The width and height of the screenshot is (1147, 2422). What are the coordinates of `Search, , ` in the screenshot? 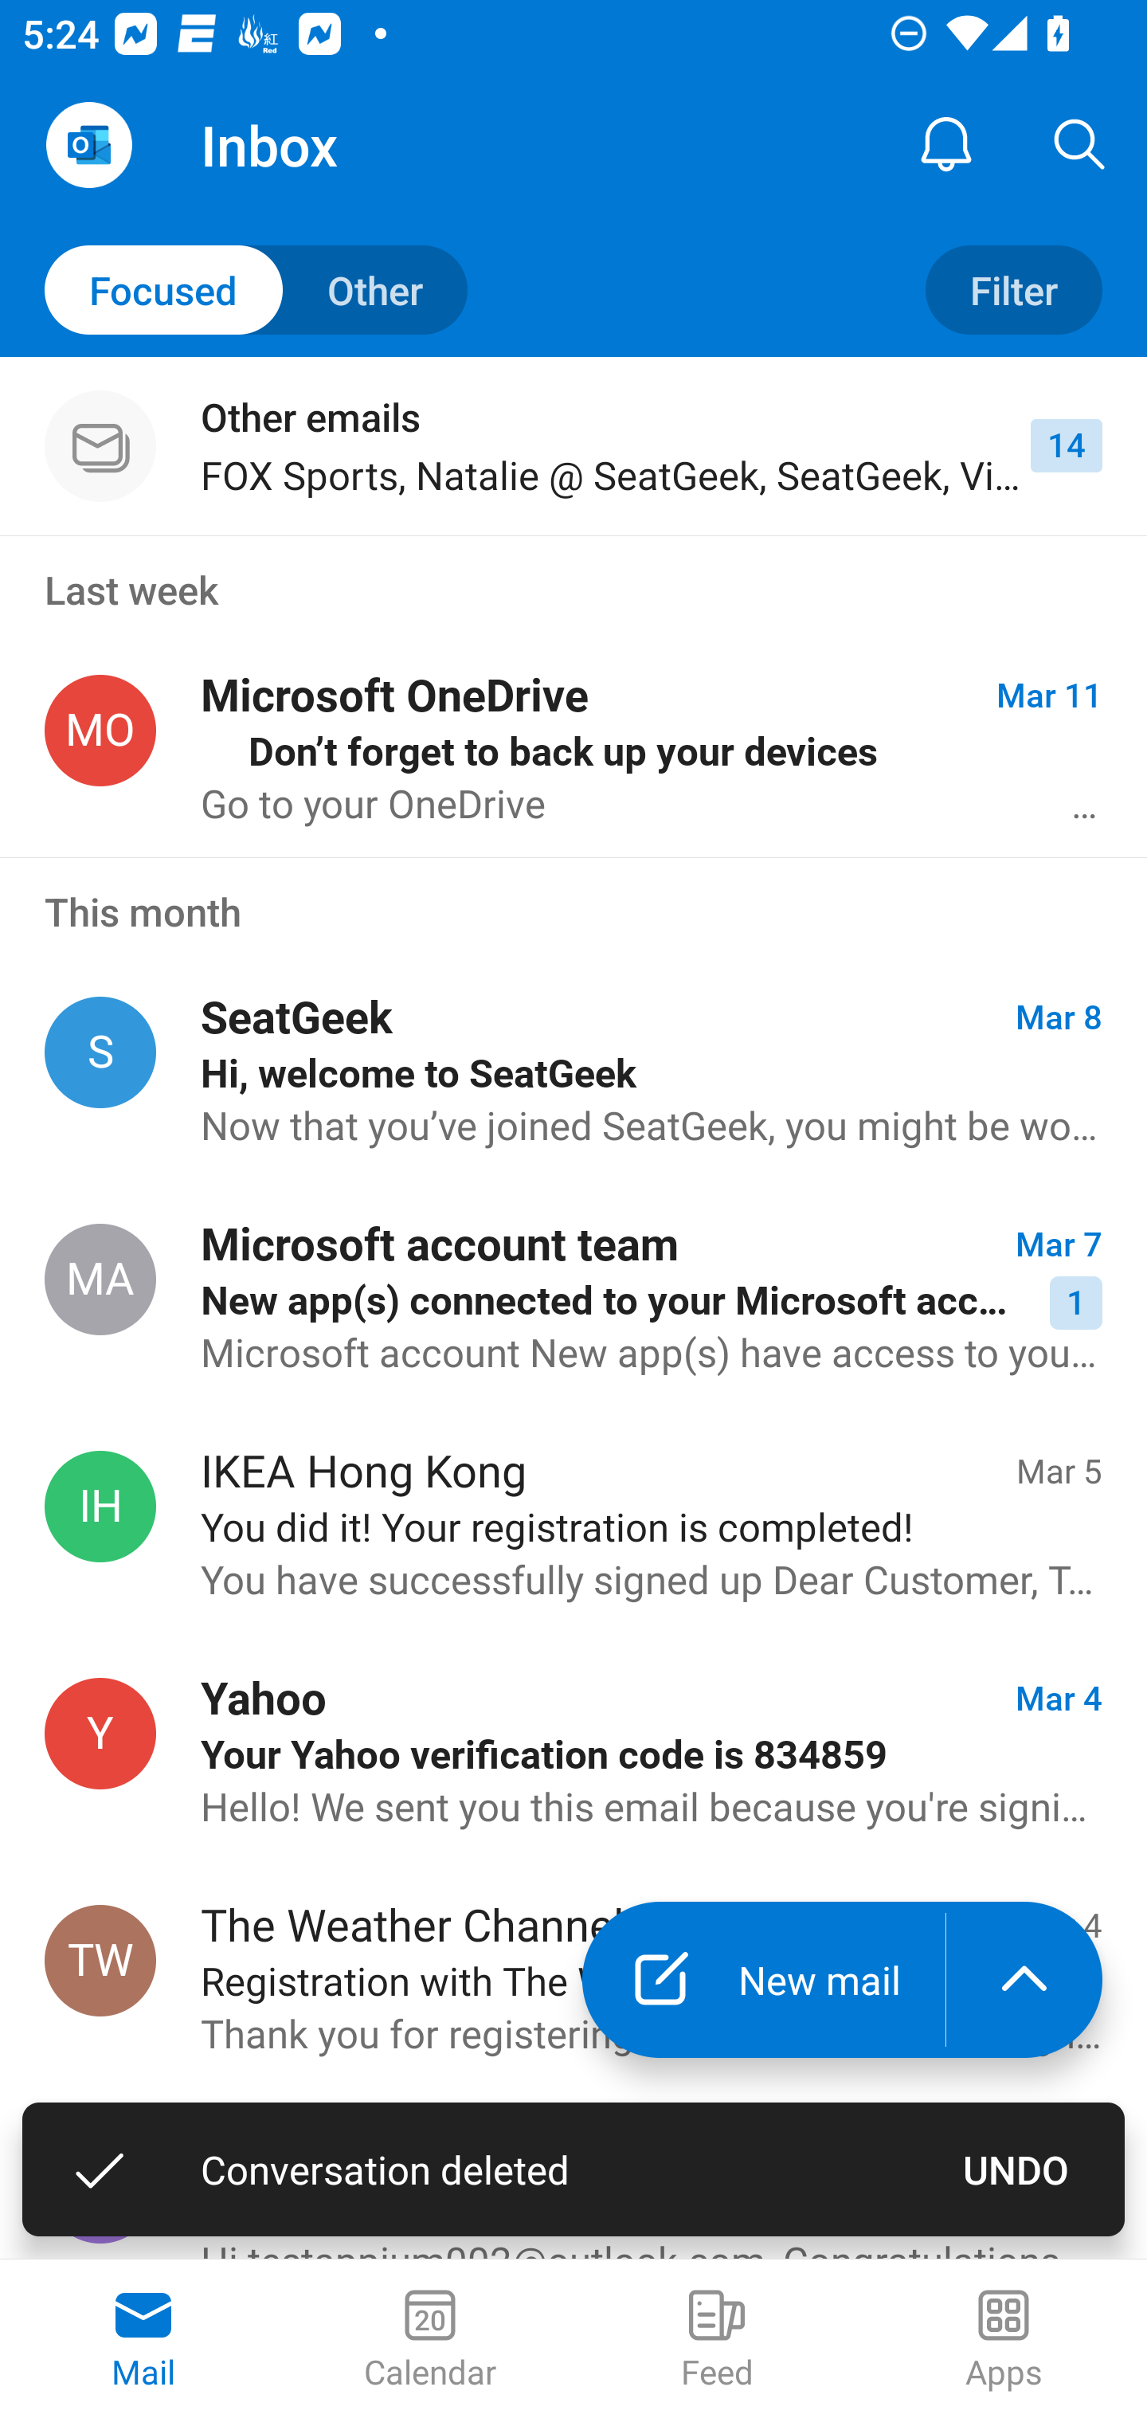 It's located at (1080, 145).